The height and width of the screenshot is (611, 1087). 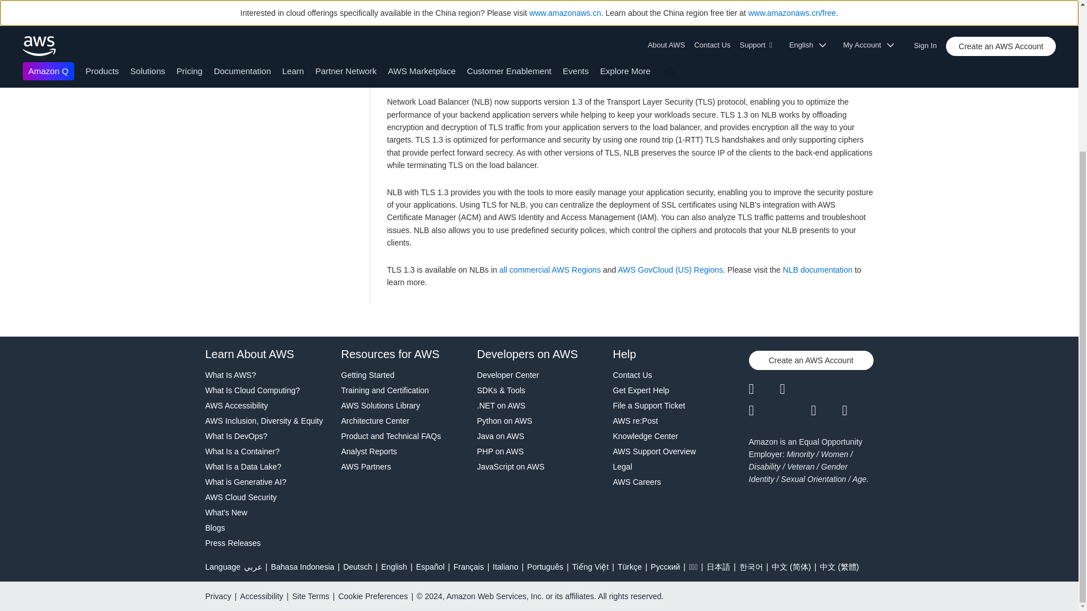 I want to click on Email, so click(x=858, y=410).